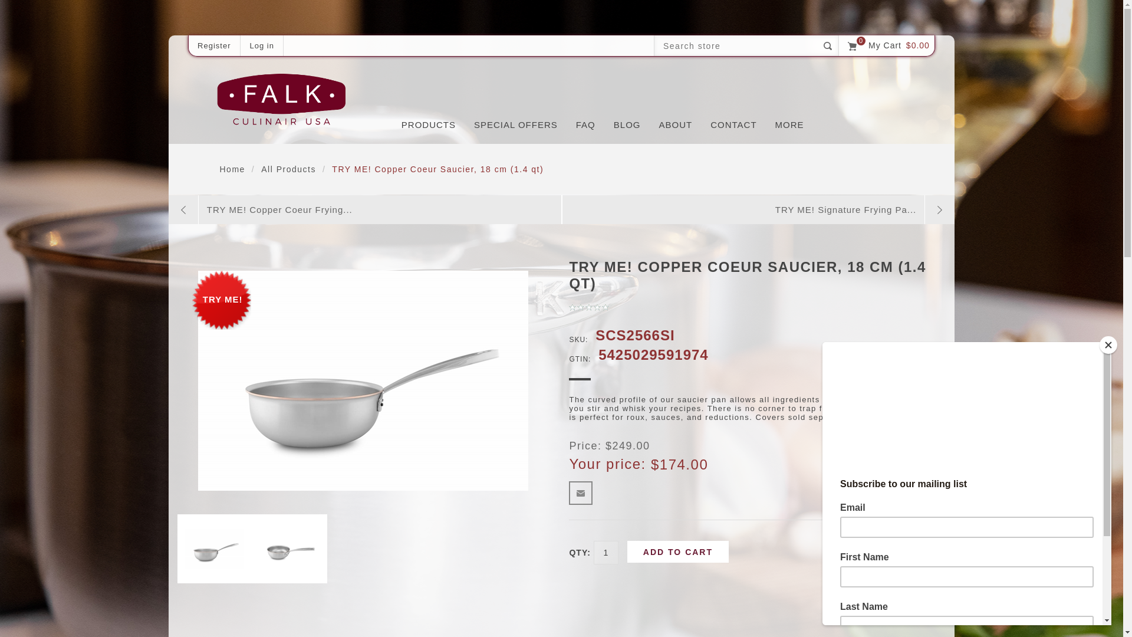 The height and width of the screenshot is (637, 1132). I want to click on Search, so click(828, 46).